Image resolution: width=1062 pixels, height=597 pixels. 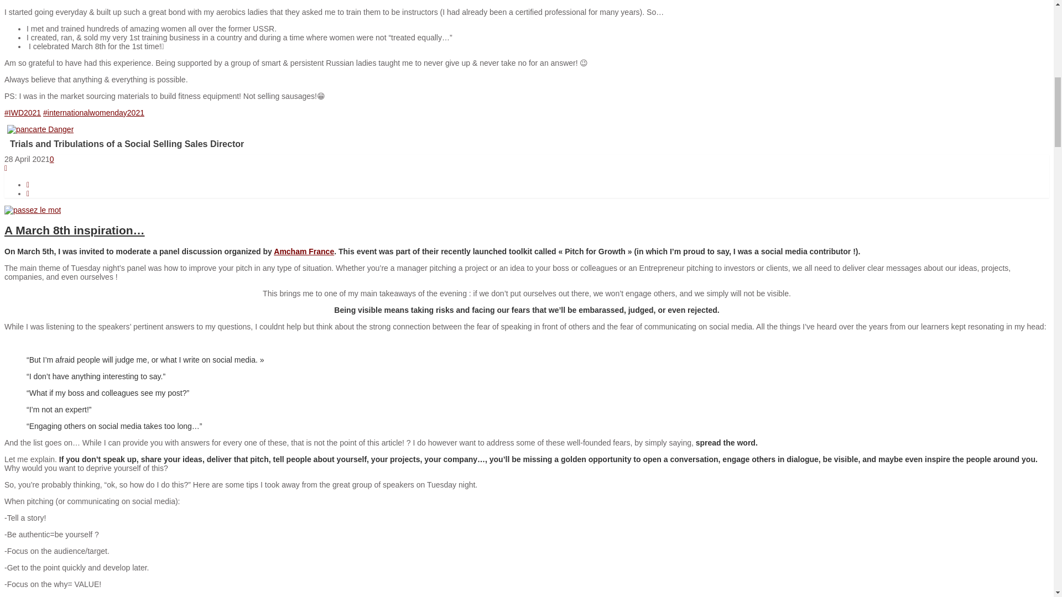 I want to click on Amcham France, so click(x=304, y=252).